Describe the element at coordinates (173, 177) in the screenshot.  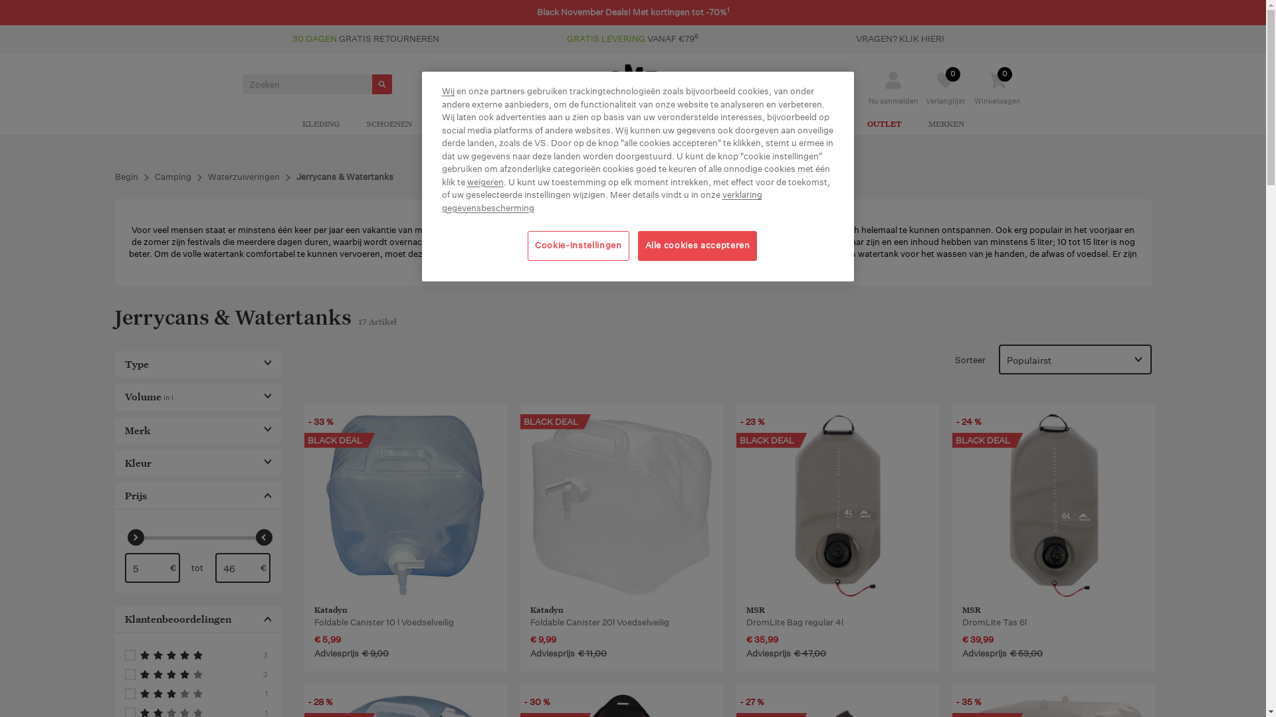
I see `Camping` at that location.